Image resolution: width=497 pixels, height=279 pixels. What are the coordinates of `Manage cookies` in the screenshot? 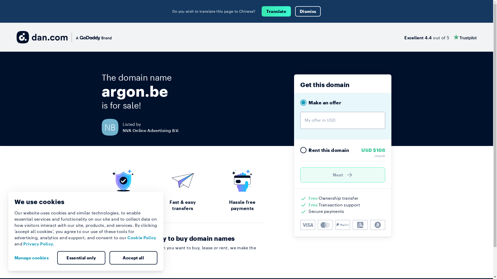 It's located at (34, 258).